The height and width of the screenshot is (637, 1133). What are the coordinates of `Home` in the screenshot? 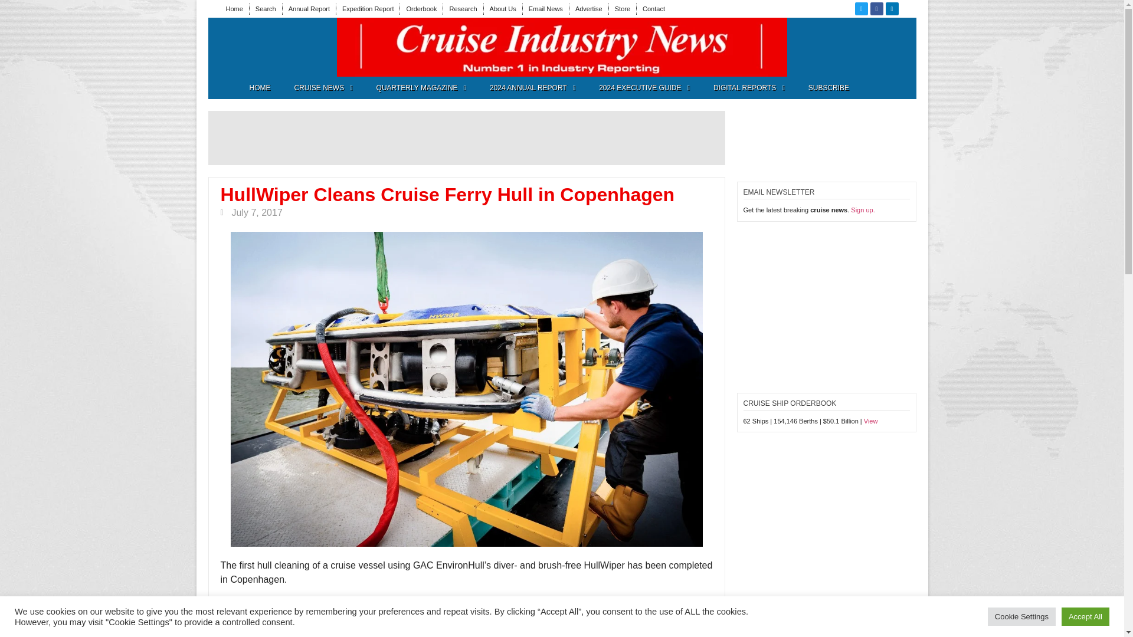 It's located at (234, 8).